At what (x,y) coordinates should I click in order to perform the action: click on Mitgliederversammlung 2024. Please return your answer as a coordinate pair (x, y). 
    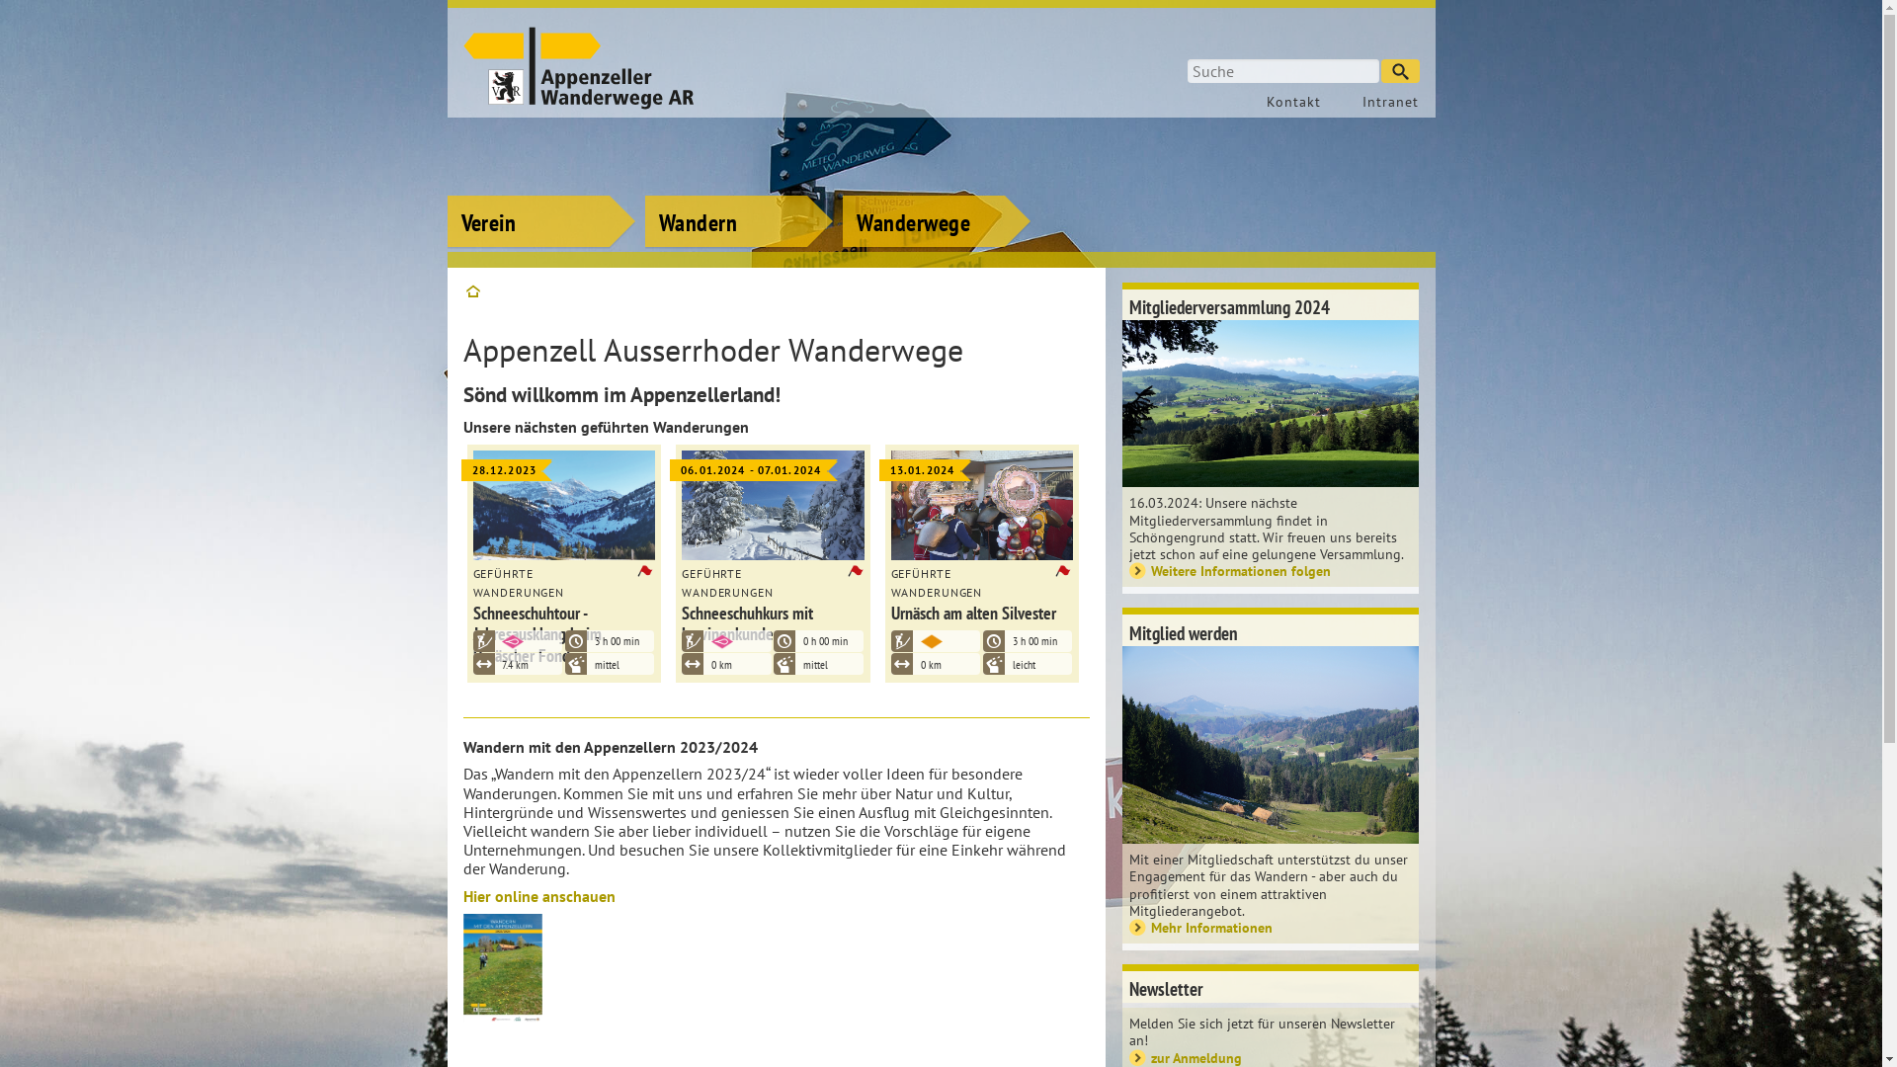
    Looking at the image, I should click on (1271, 305).